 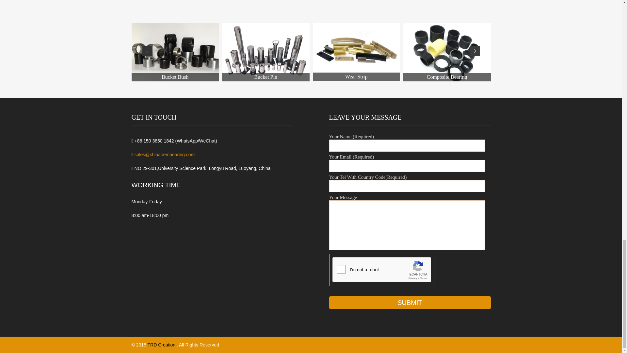 I want to click on Bucket Pin, so click(x=266, y=52).